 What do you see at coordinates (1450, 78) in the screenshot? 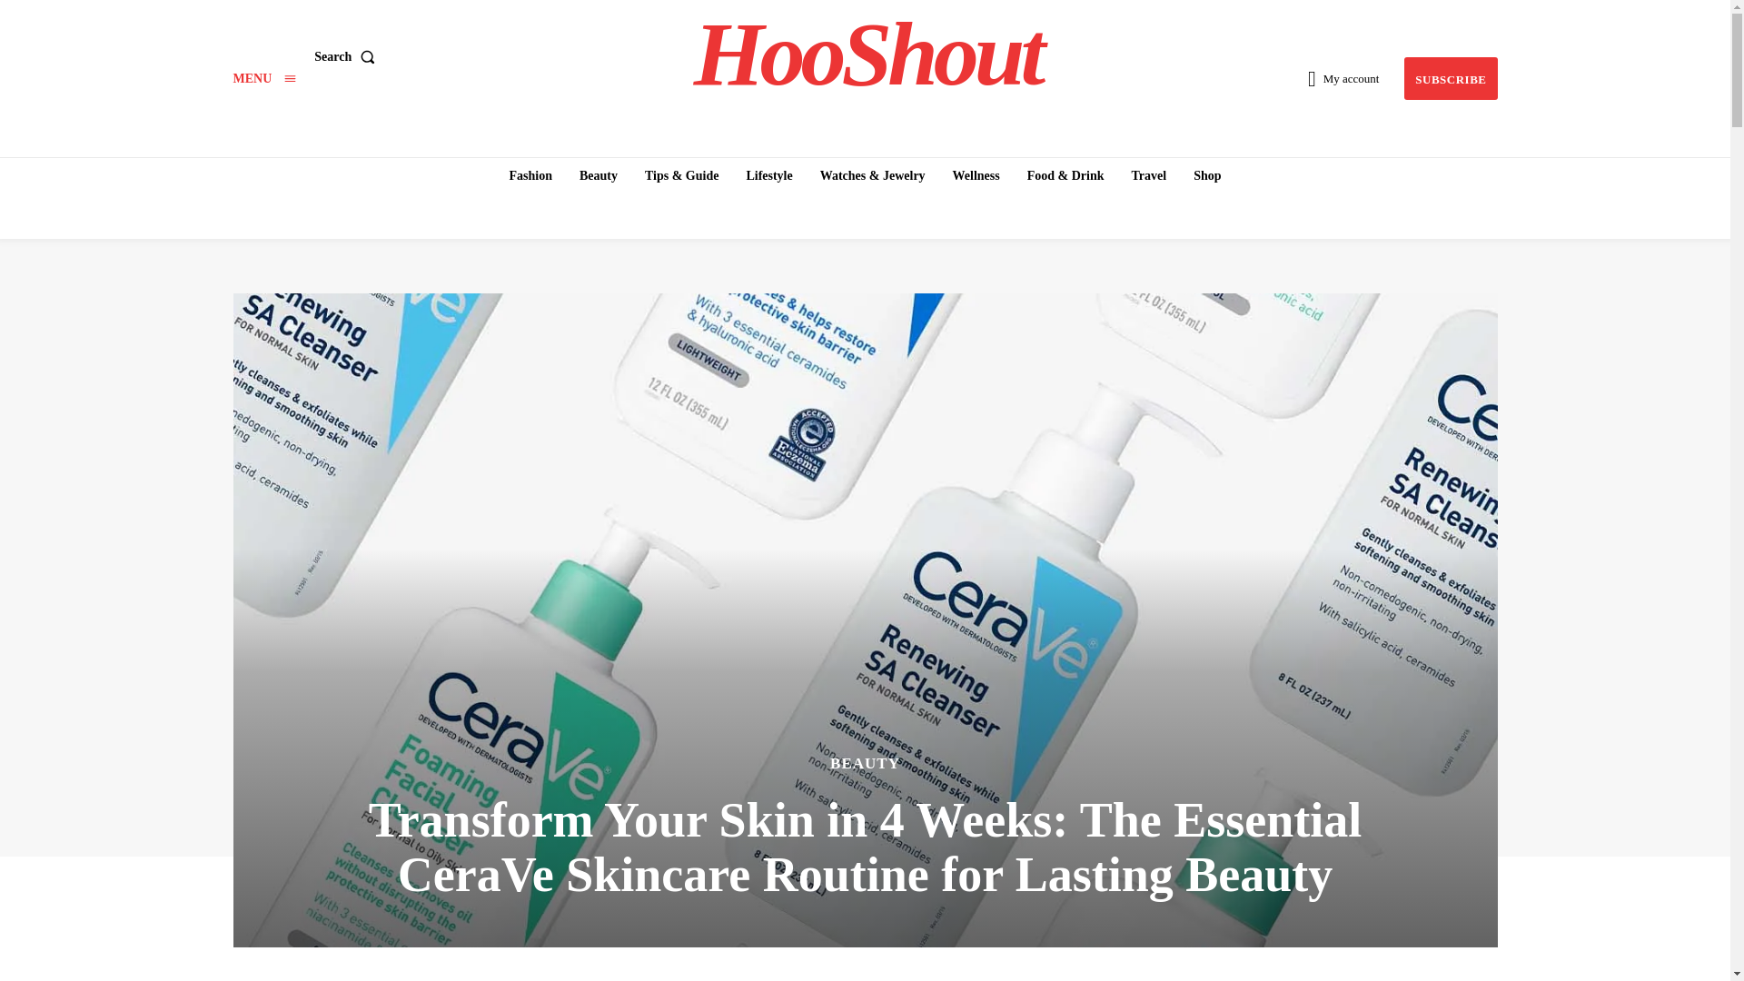
I see `SUBSCRIBE` at bounding box center [1450, 78].